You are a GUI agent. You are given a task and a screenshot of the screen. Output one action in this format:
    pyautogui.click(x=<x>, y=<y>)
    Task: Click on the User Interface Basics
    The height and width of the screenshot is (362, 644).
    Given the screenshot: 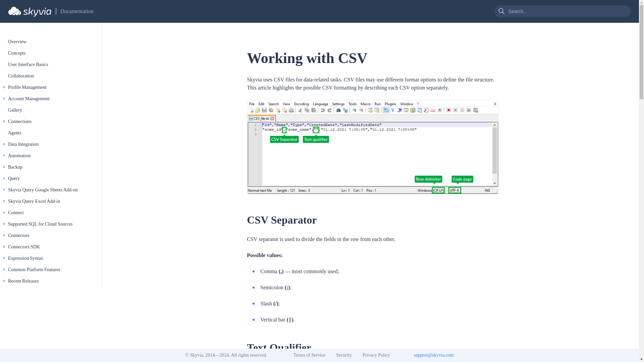 What is the action you would take?
    pyautogui.click(x=28, y=64)
    